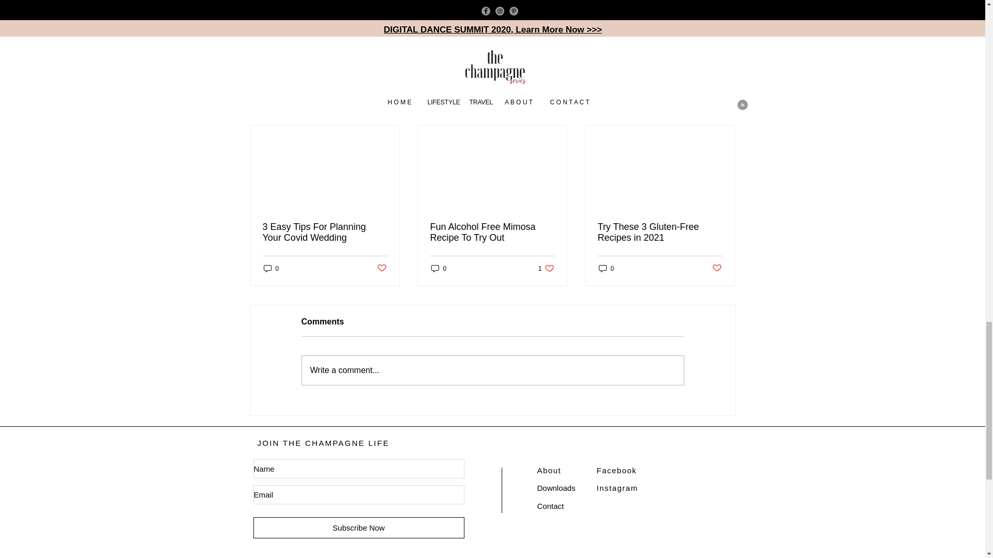 The width and height of the screenshot is (993, 558). What do you see at coordinates (492, 370) in the screenshot?
I see `Write a comment...` at bounding box center [492, 370].